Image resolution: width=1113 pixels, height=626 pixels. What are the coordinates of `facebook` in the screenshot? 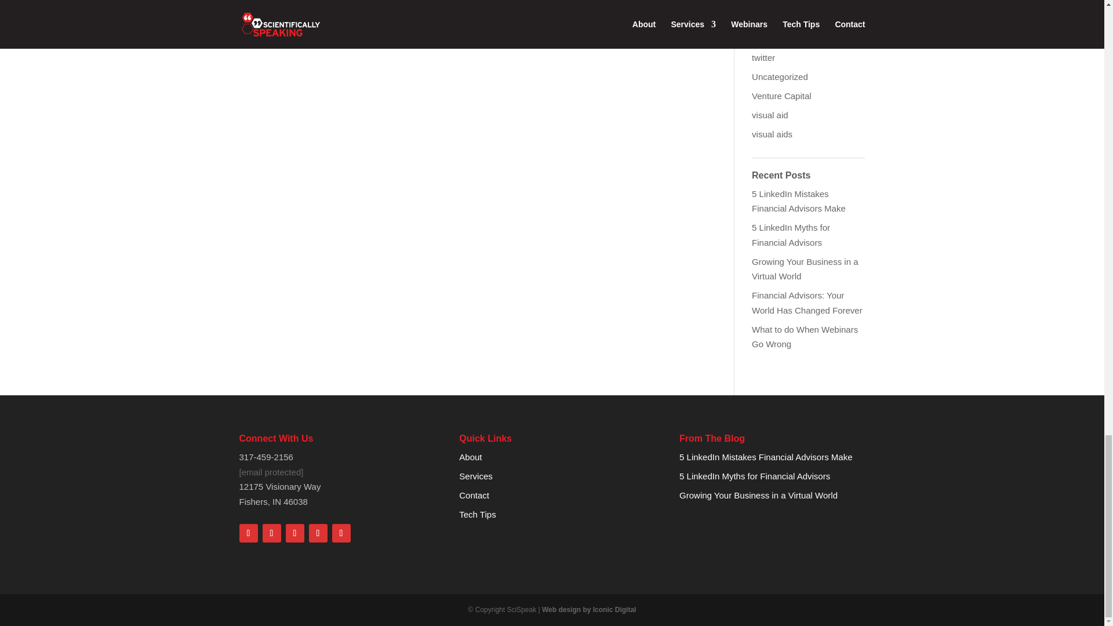 It's located at (248, 533).